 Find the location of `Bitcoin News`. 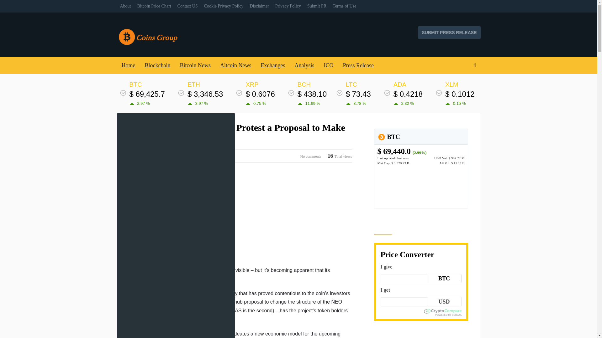

Bitcoin News is located at coordinates (195, 65).